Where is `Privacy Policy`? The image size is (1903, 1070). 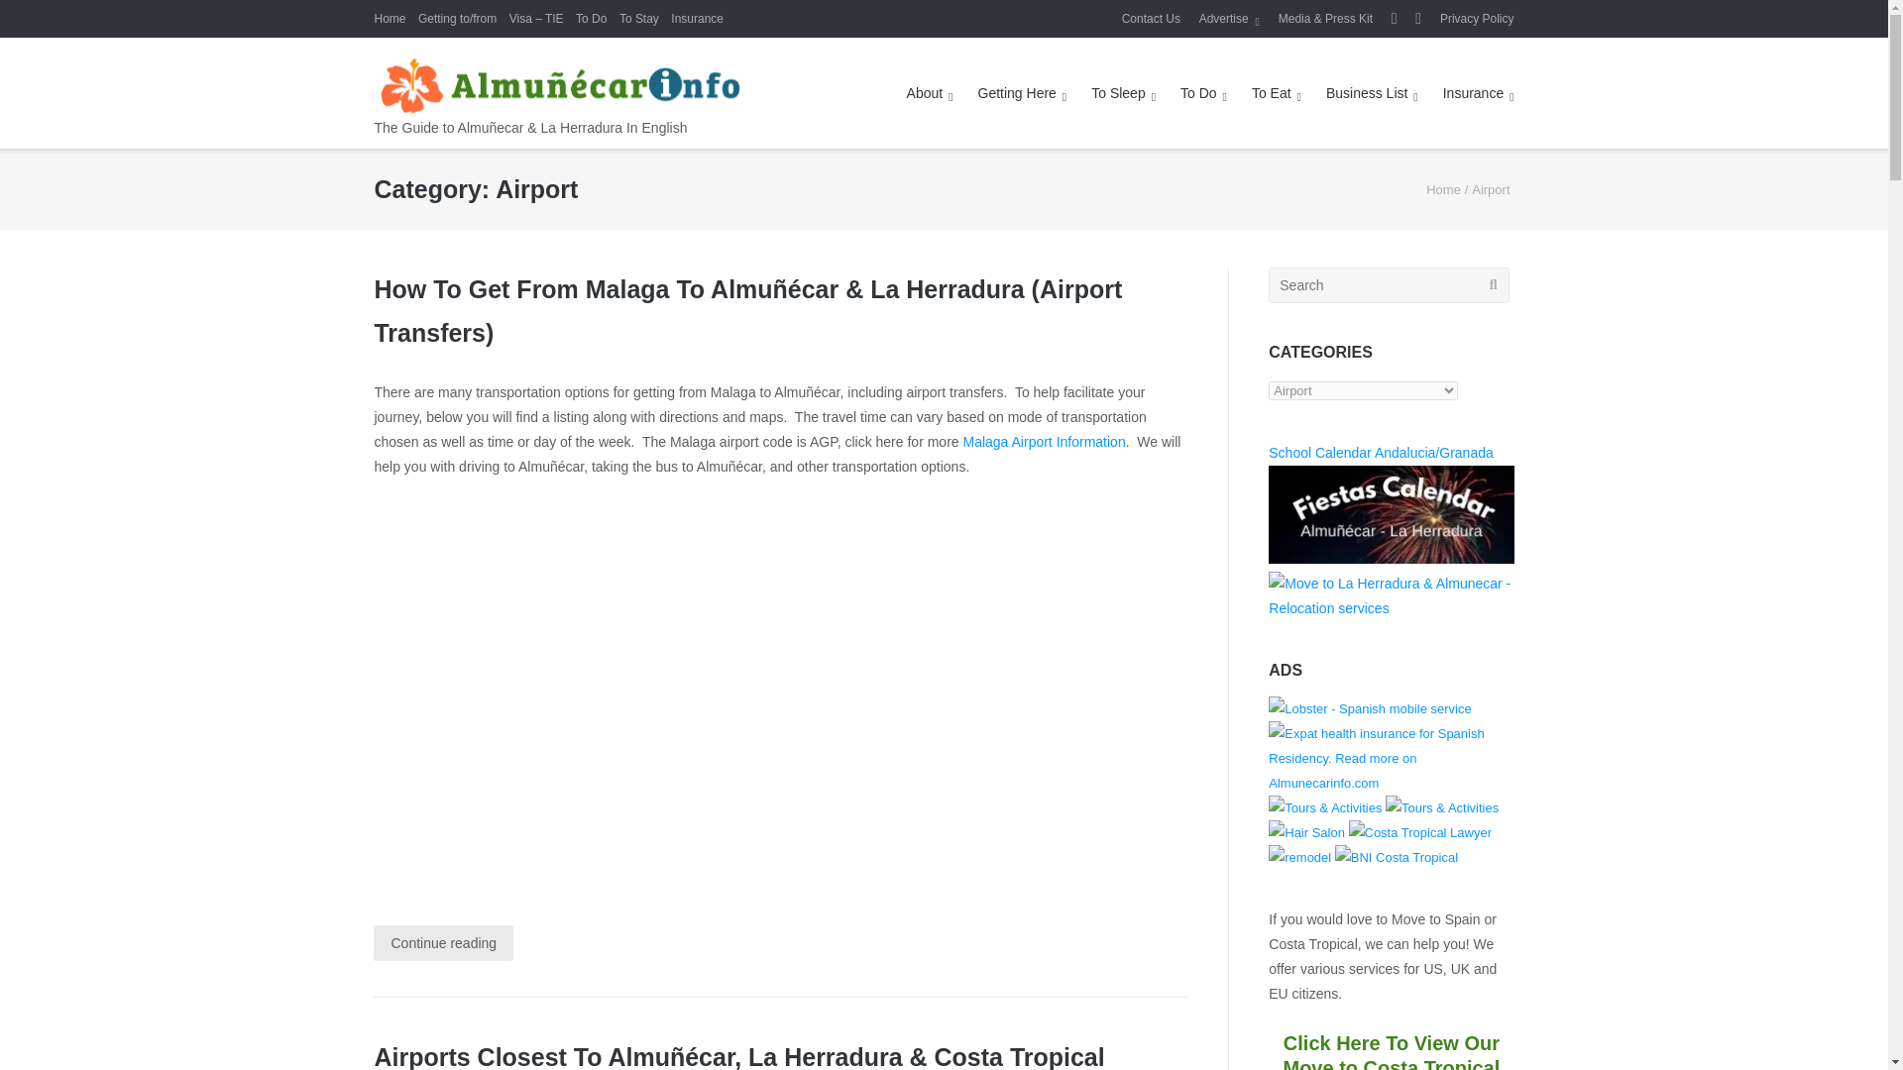
Privacy Policy is located at coordinates (1477, 18).